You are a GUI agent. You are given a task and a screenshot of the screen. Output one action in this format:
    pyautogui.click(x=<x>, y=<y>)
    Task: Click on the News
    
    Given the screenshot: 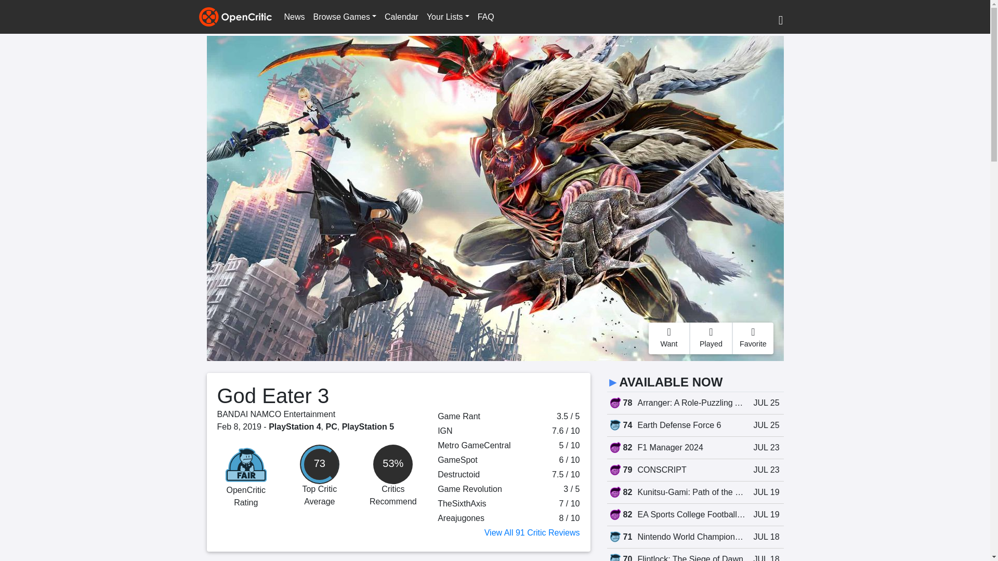 What is the action you would take?
    pyautogui.click(x=294, y=16)
    